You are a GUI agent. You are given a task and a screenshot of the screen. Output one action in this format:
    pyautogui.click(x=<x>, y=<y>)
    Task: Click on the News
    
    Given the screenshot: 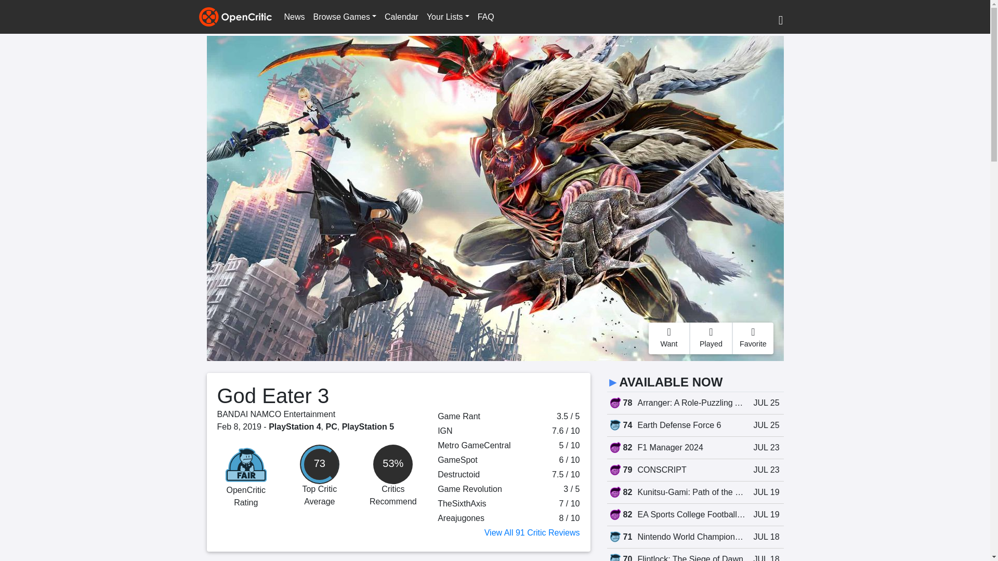 What is the action you would take?
    pyautogui.click(x=294, y=16)
    